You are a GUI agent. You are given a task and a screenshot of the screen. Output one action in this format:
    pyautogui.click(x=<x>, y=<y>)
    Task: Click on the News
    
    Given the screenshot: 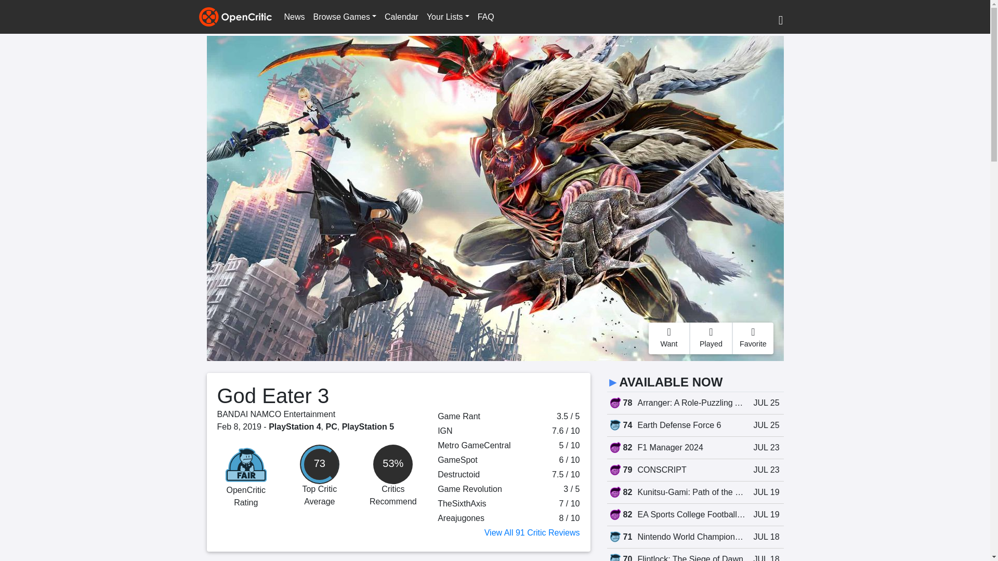 What is the action you would take?
    pyautogui.click(x=294, y=16)
    